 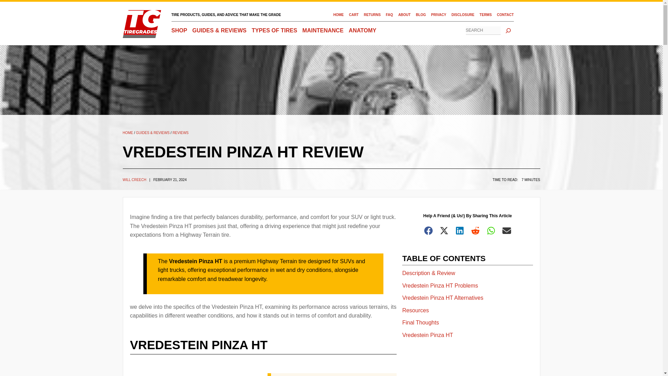 What do you see at coordinates (372, 15) in the screenshot?
I see `RETURNS` at bounding box center [372, 15].